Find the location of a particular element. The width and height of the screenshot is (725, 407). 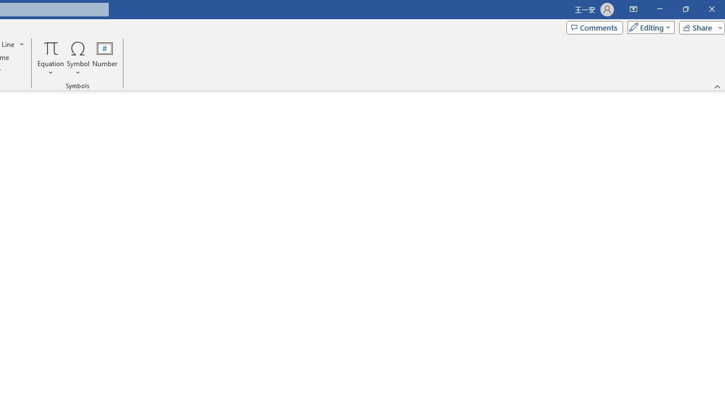

Equation is located at coordinates (51, 58).